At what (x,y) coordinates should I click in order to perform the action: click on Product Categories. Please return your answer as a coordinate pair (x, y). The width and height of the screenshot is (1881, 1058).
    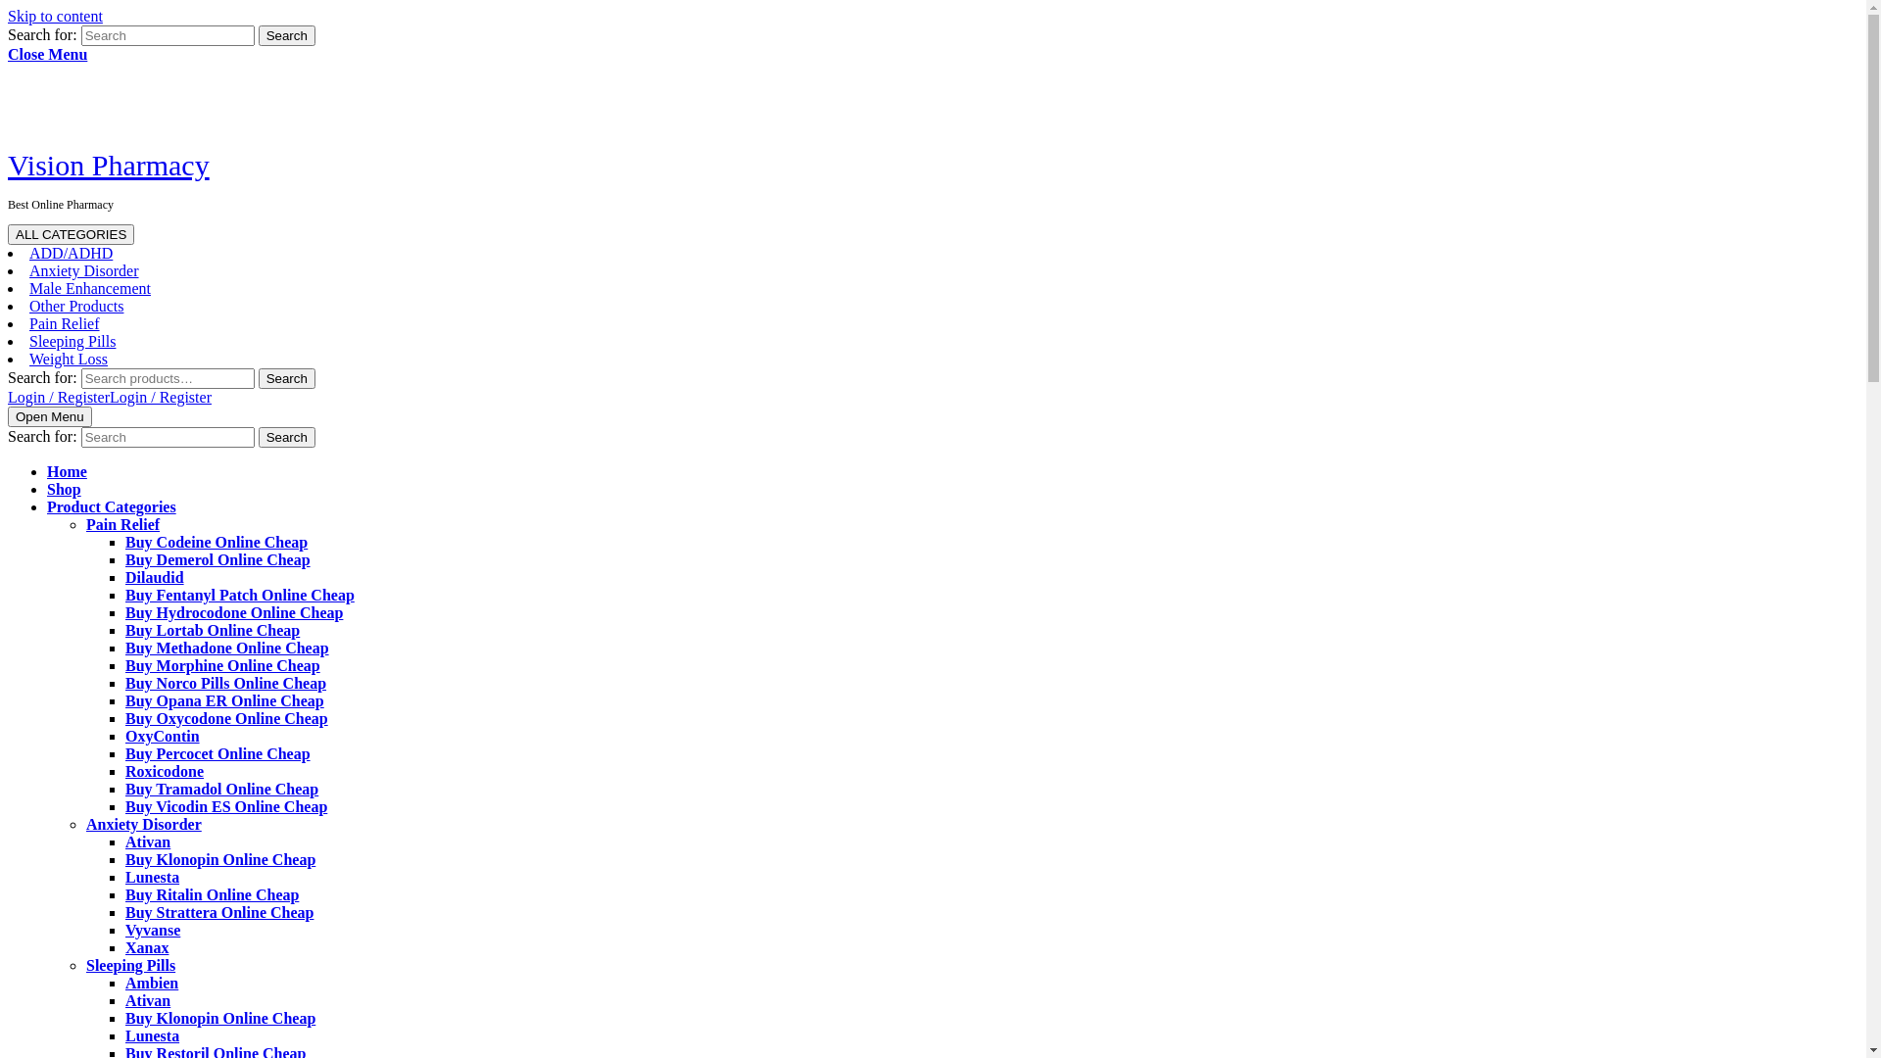
    Looking at the image, I should click on (112, 506).